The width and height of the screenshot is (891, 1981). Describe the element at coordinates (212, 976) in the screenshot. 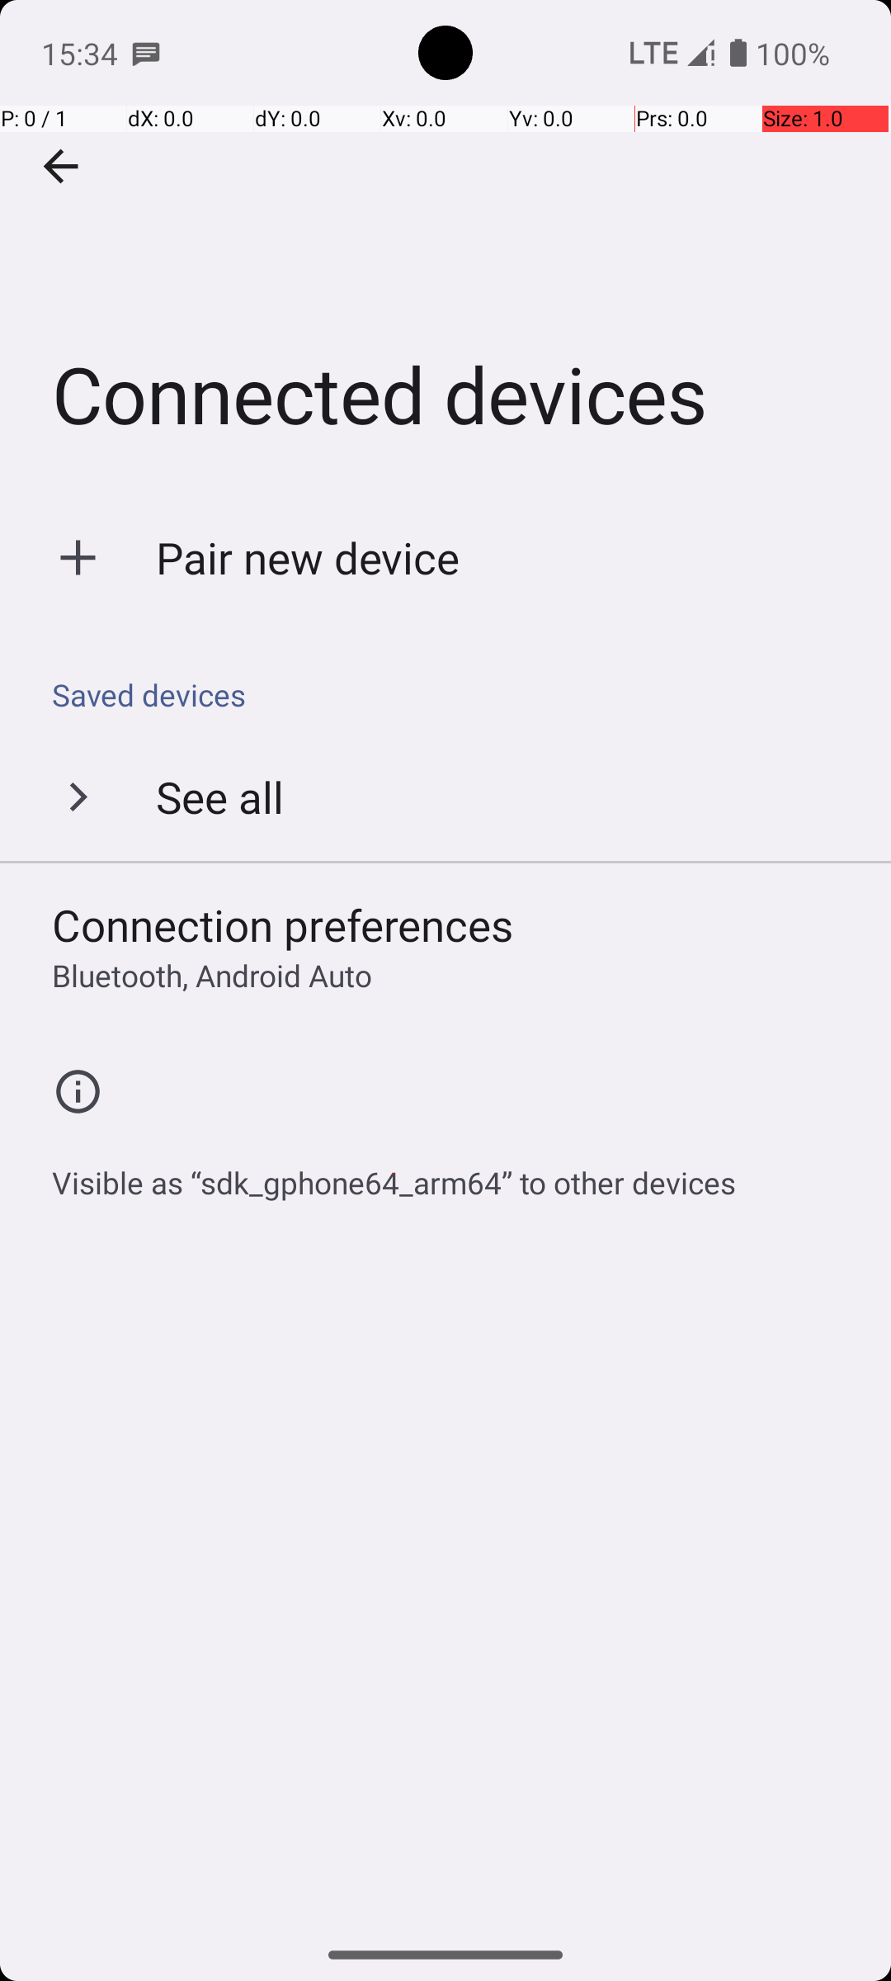

I see `Bluetooth, Android Auto` at that location.